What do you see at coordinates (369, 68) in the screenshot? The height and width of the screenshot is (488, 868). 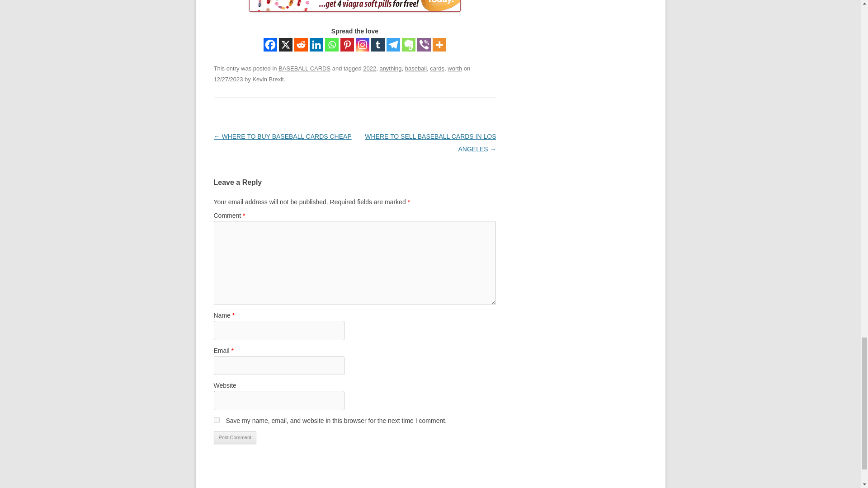 I see `2022` at bounding box center [369, 68].